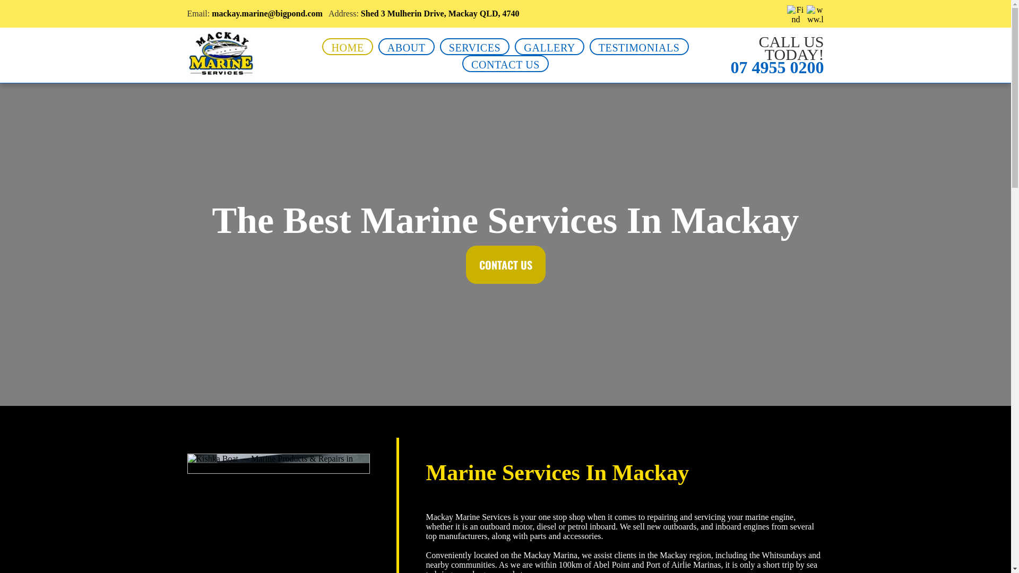 The image size is (1019, 573). What do you see at coordinates (777, 67) in the screenshot?
I see `07 4955 0200` at bounding box center [777, 67].